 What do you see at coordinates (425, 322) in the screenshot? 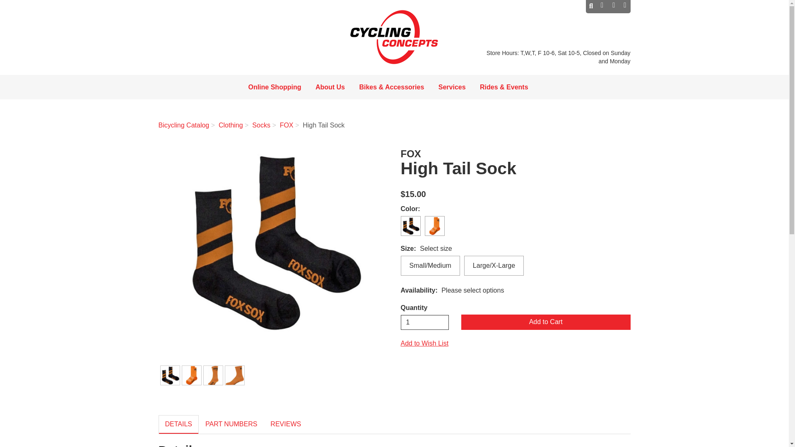
I see `1` at bounding box center [425, 322].